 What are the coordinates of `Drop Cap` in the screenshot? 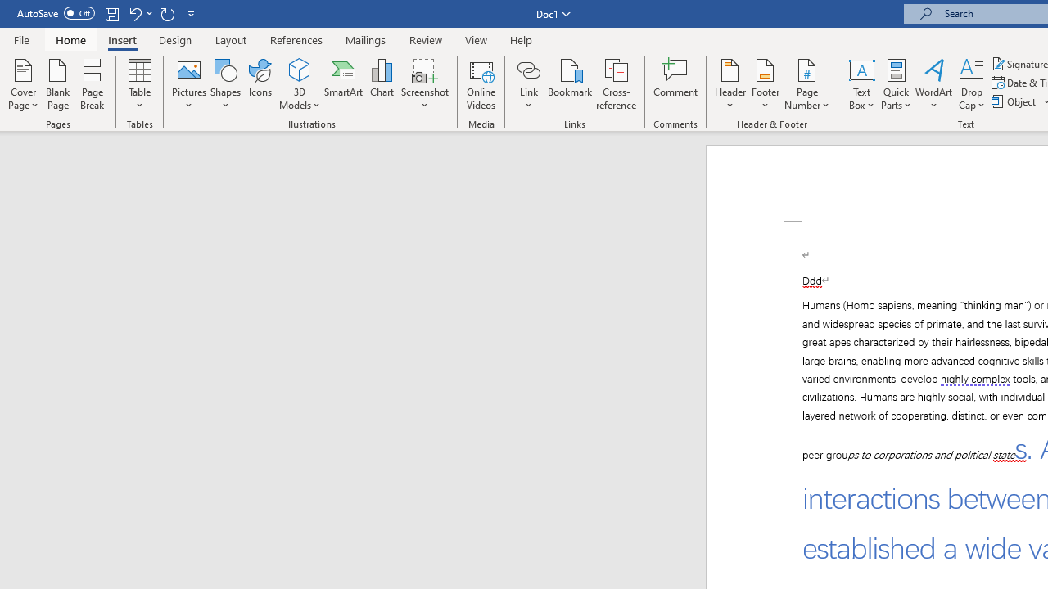 It's located at (972, 83).